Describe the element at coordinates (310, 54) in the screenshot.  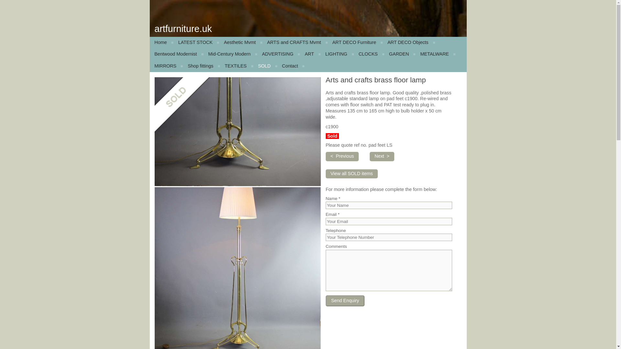
I see `ART` at that location.